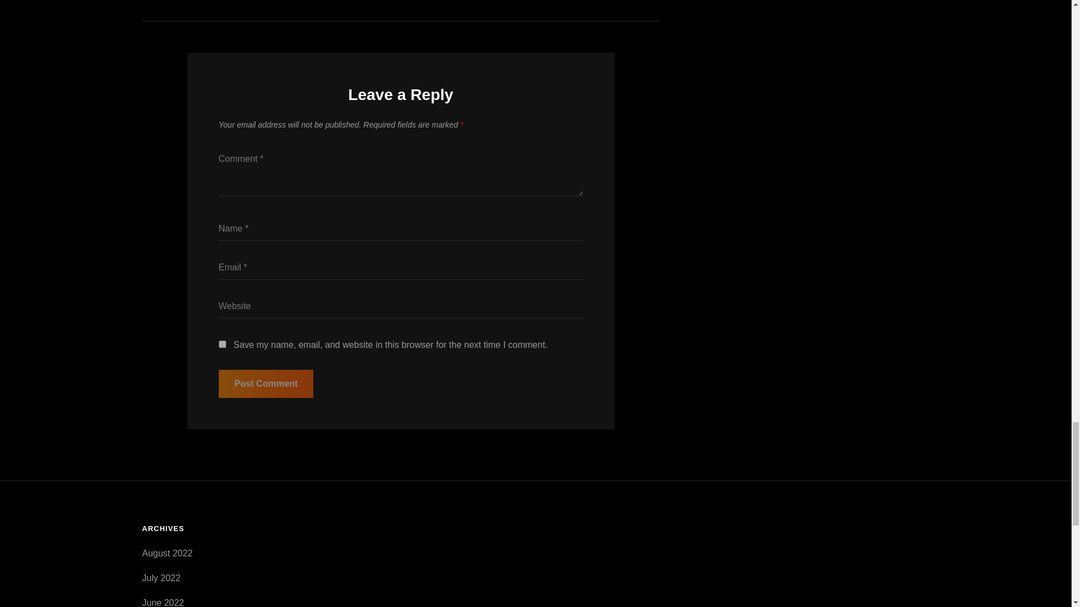 This screenshot has width=1080, height=607. I want to click on yes, so click(222, 344).